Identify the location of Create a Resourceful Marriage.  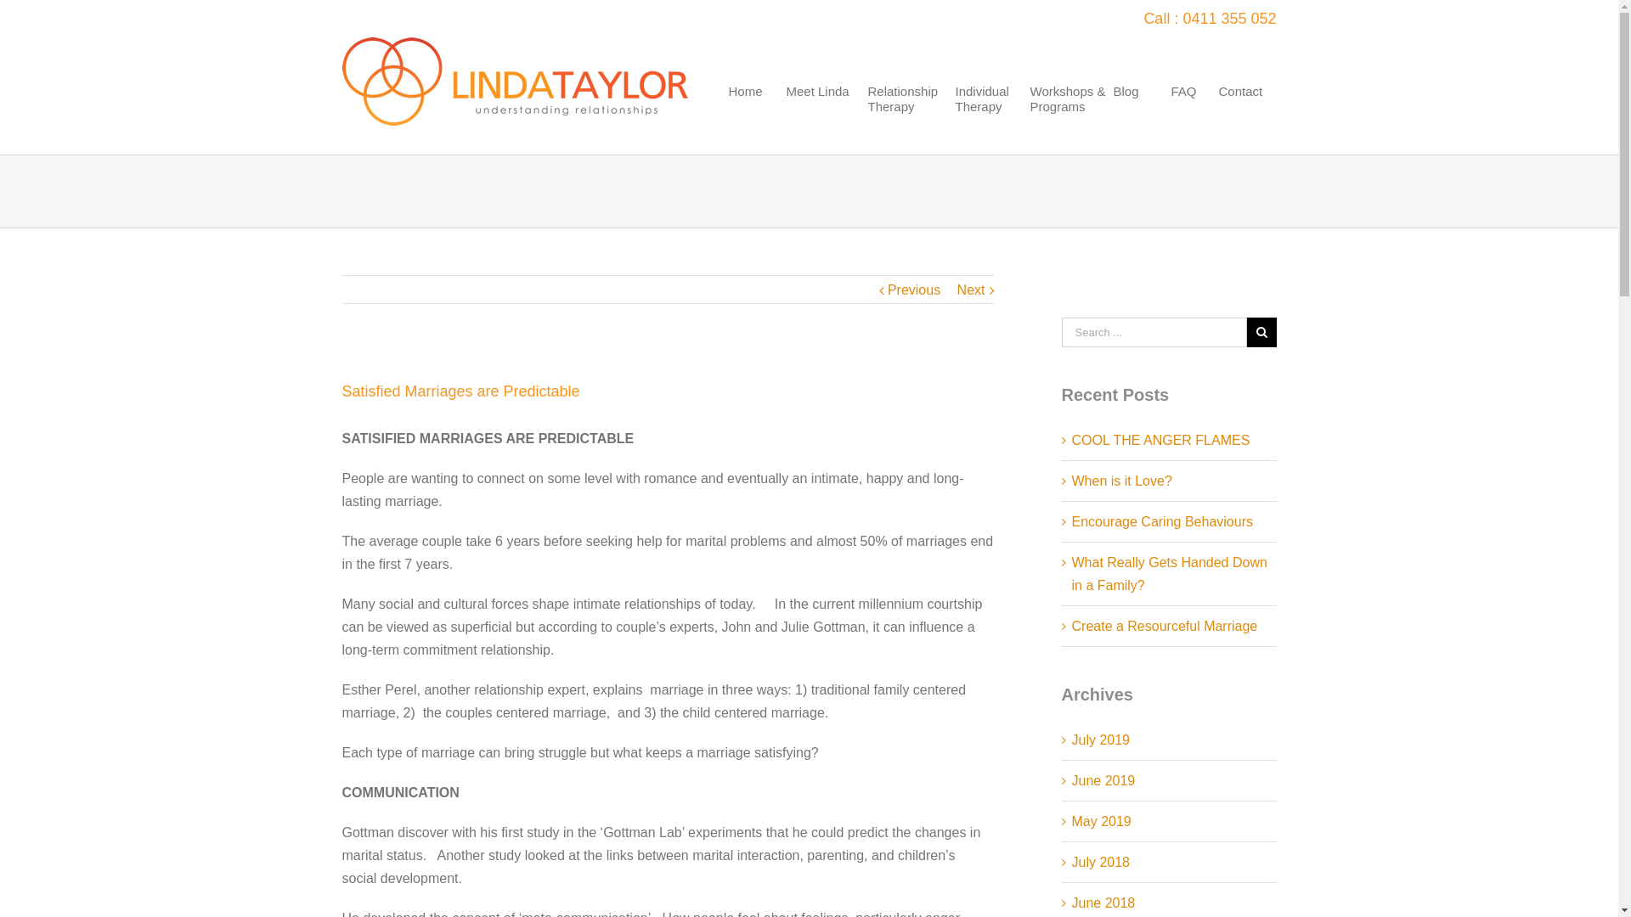
(1165, 627).